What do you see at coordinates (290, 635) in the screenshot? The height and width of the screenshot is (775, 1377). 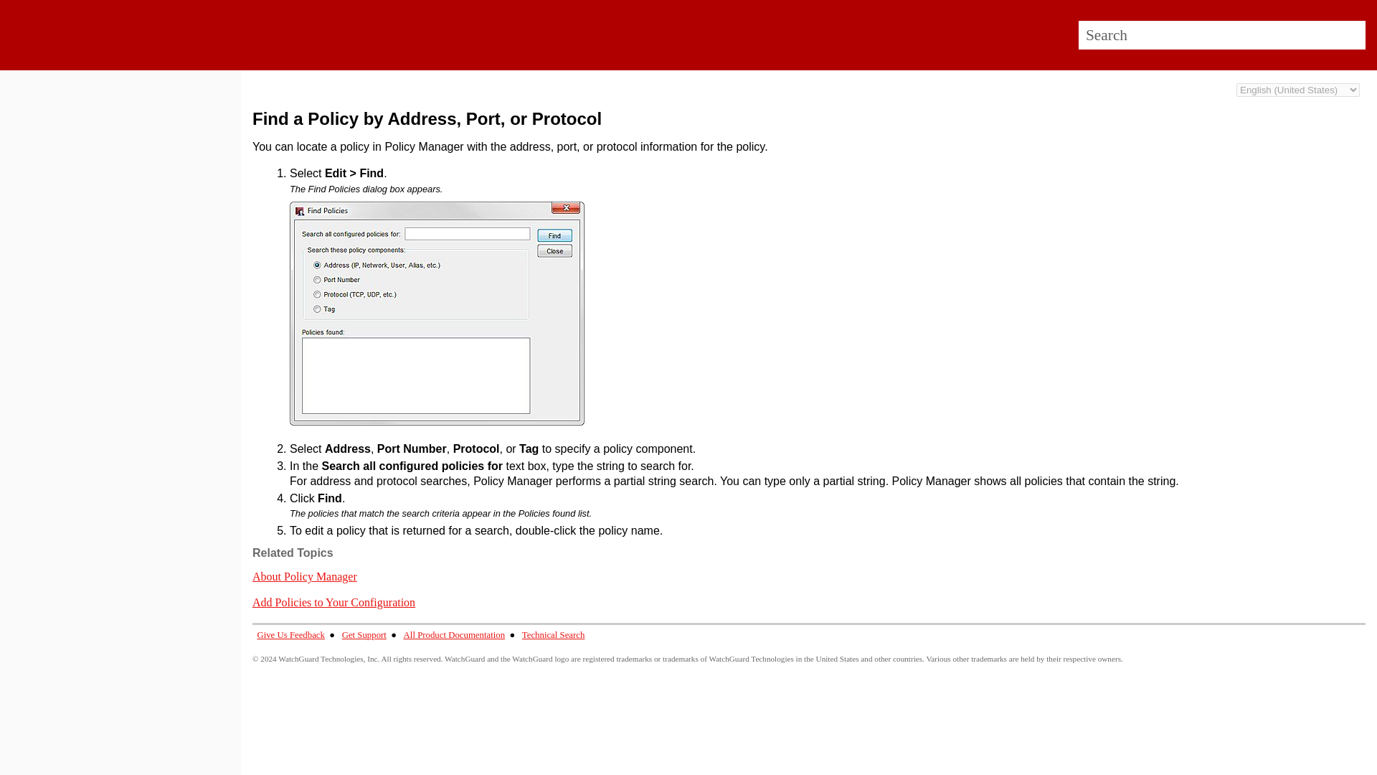 I see `Give Us Feedback` at bounding box center [290, 635].